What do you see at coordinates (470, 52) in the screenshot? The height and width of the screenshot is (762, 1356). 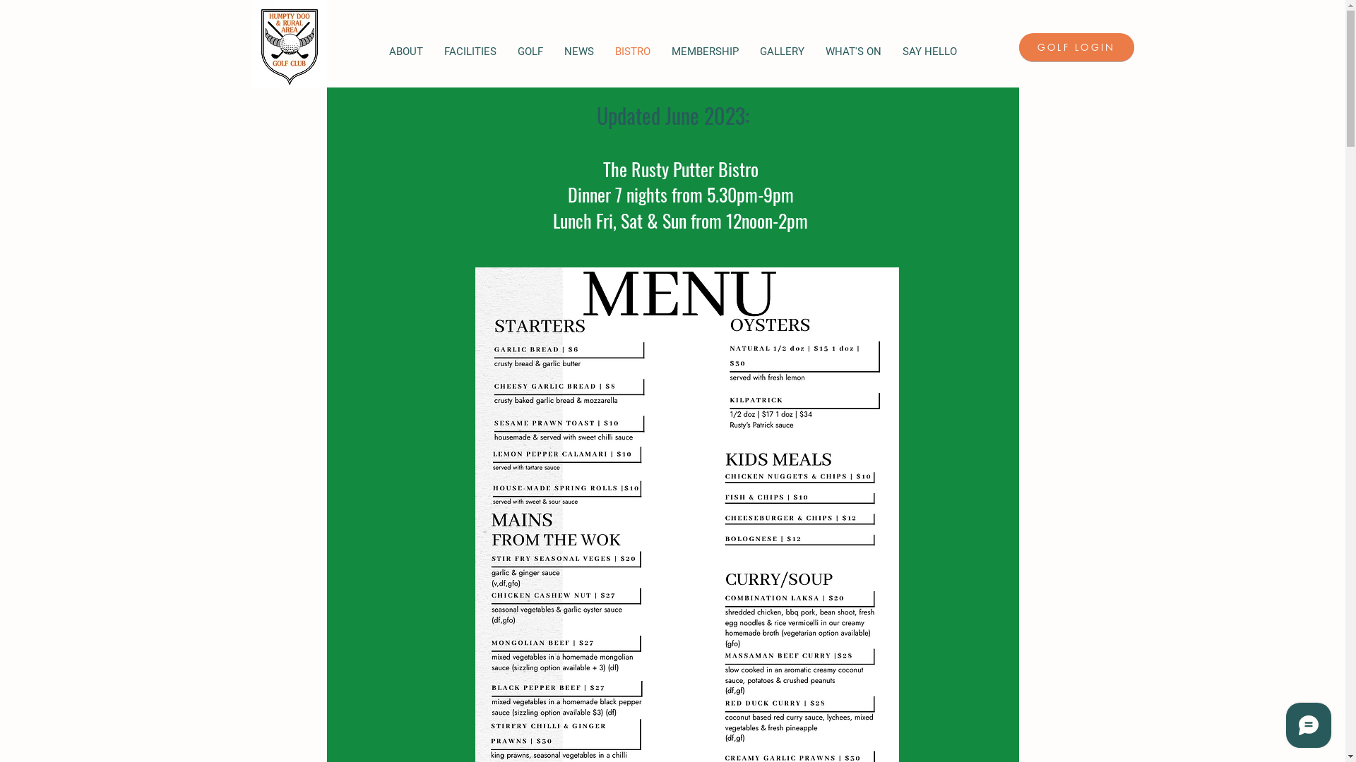 I see `FACILITIES` at bounding box center [470, 52].